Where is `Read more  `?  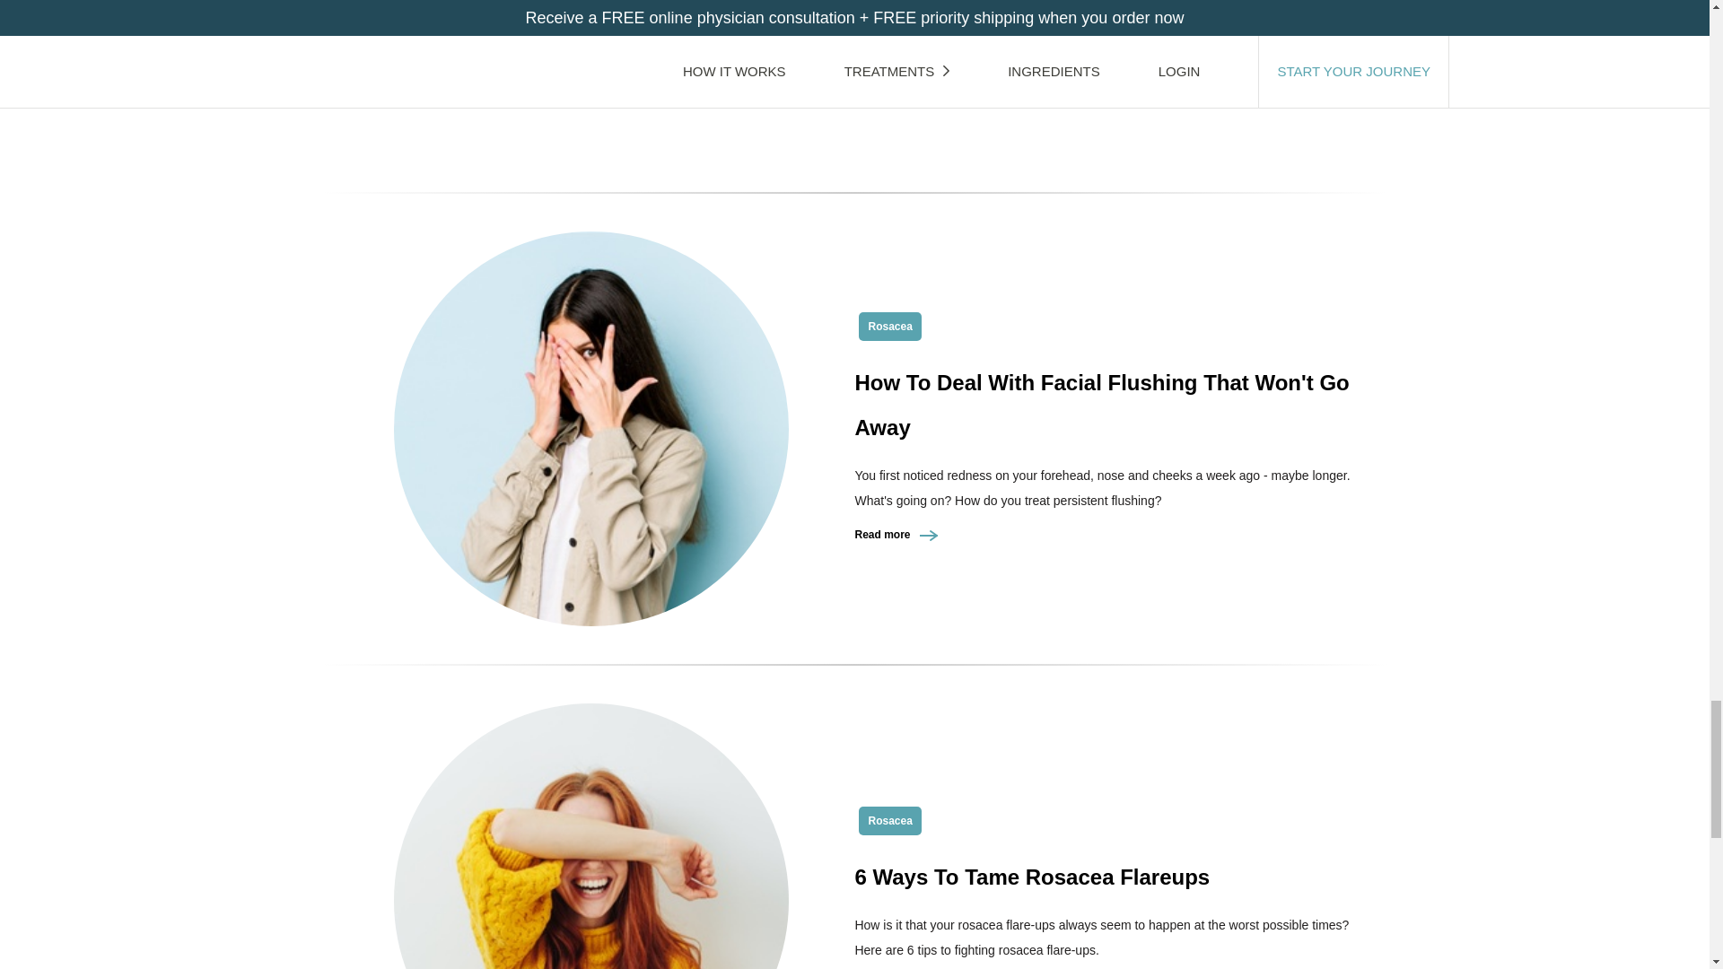
Read more   is located at coordinates (897, 534).